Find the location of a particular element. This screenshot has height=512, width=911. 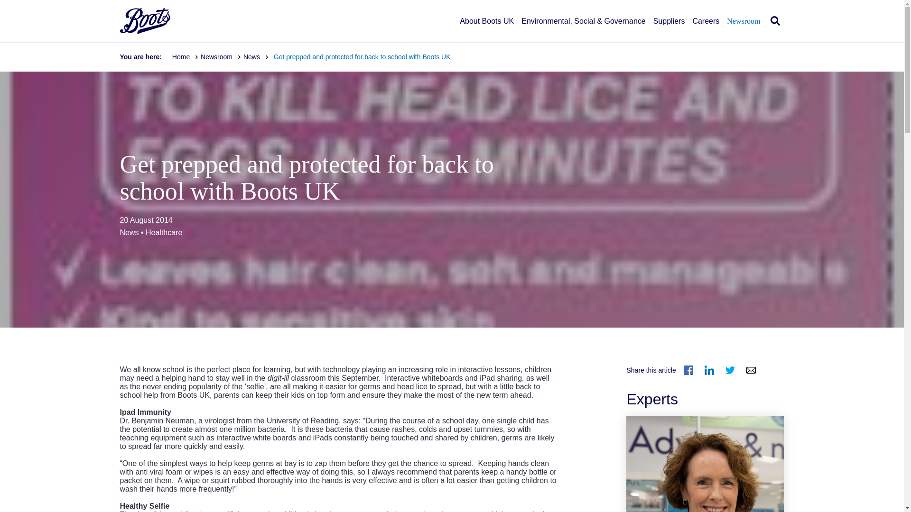

t is located at coordinates (730, 370).